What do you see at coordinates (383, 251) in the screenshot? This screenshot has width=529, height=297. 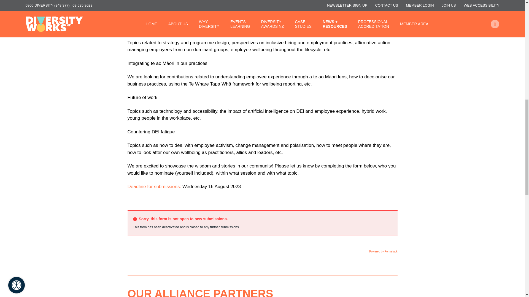 I see `Powered by Formstack` at bounding box center [383, 251].